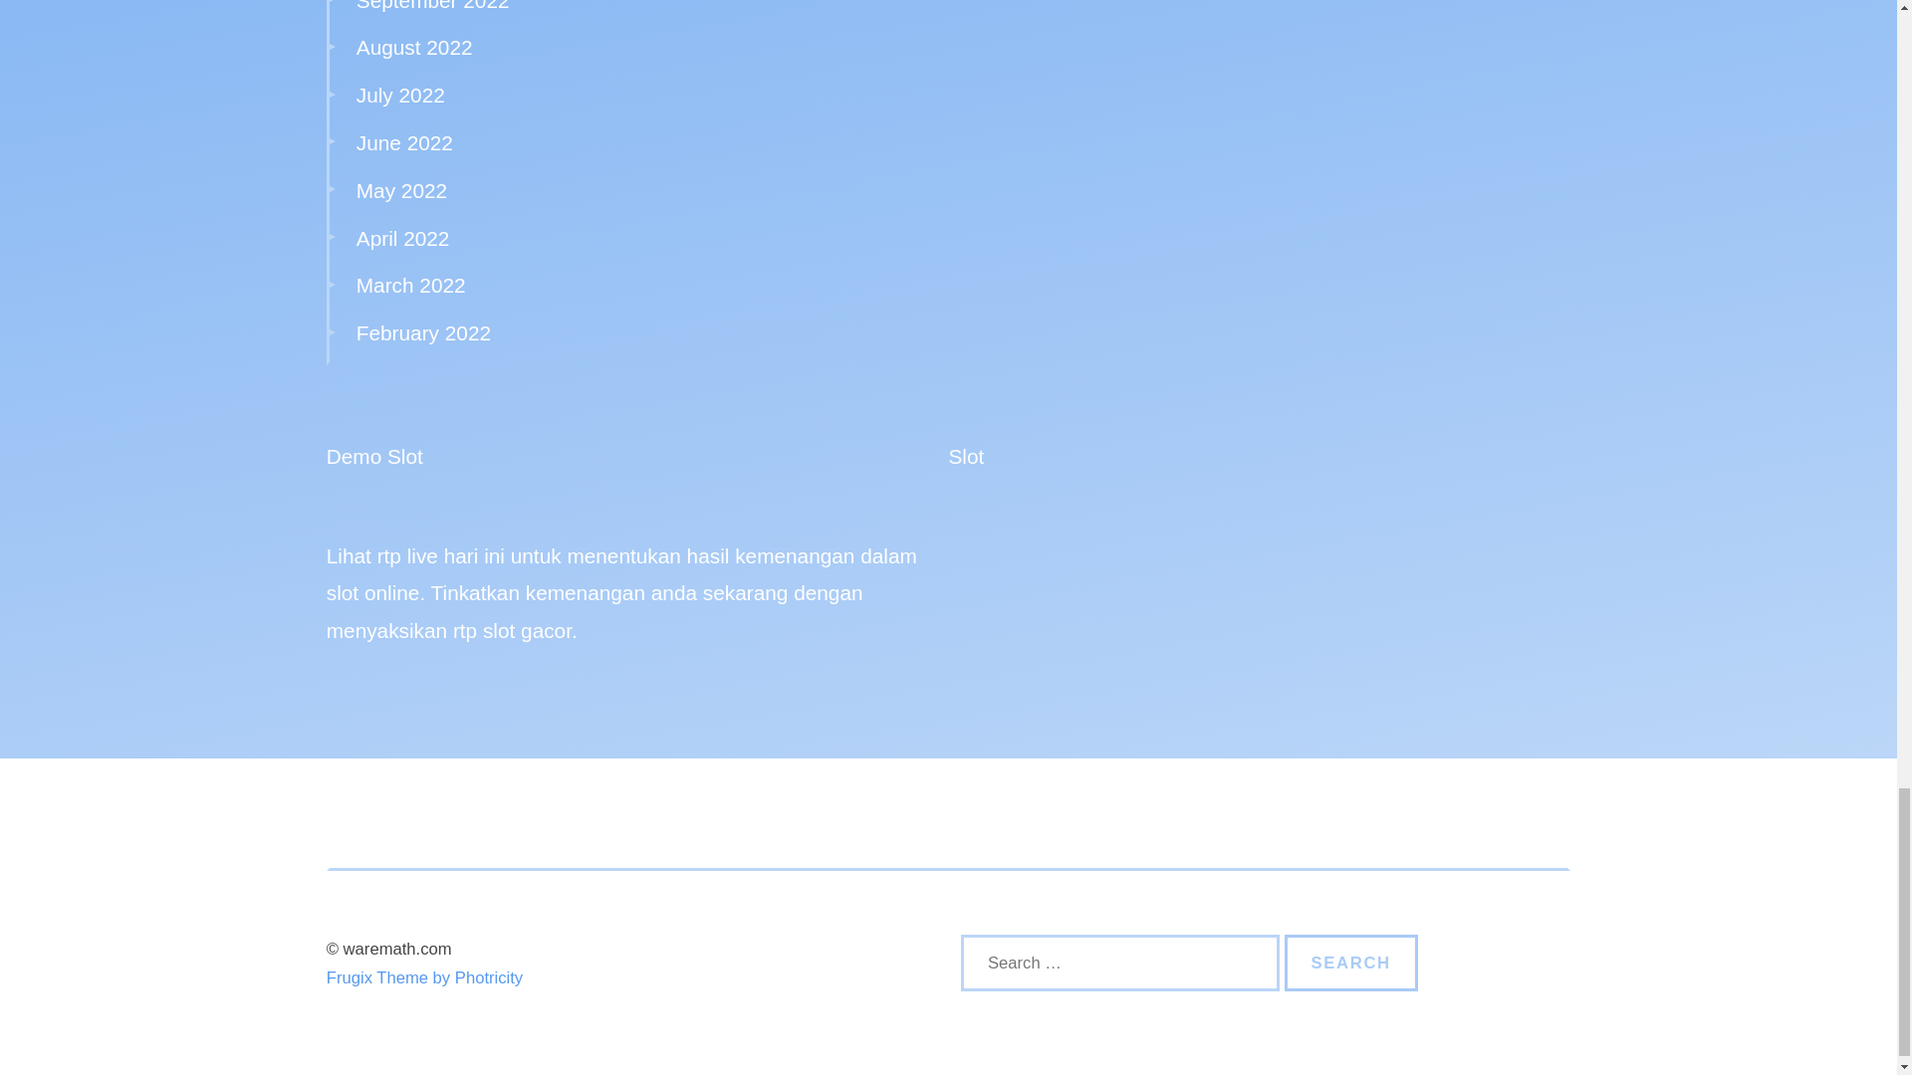  I want to click on September 2022, so click(432, 6).